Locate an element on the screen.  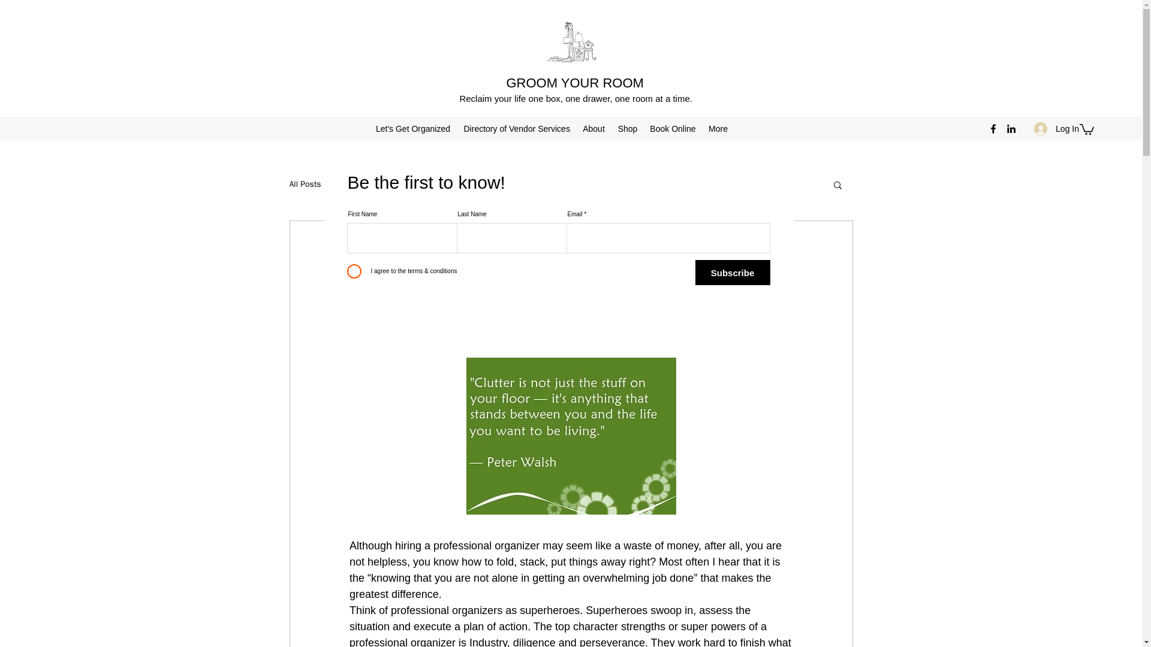
Book Online is located at coordinates (673, 128).